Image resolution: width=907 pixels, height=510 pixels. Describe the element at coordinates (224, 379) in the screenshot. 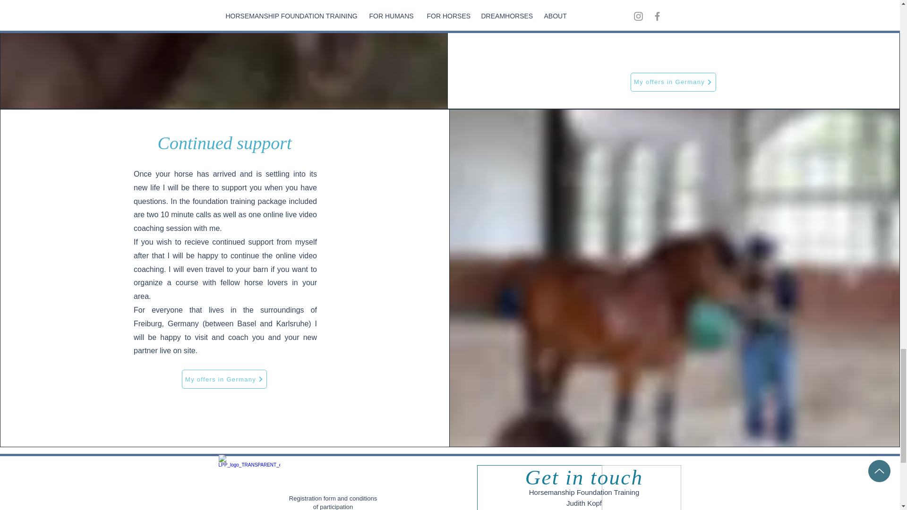

I see `My offers in Germany` at that location.